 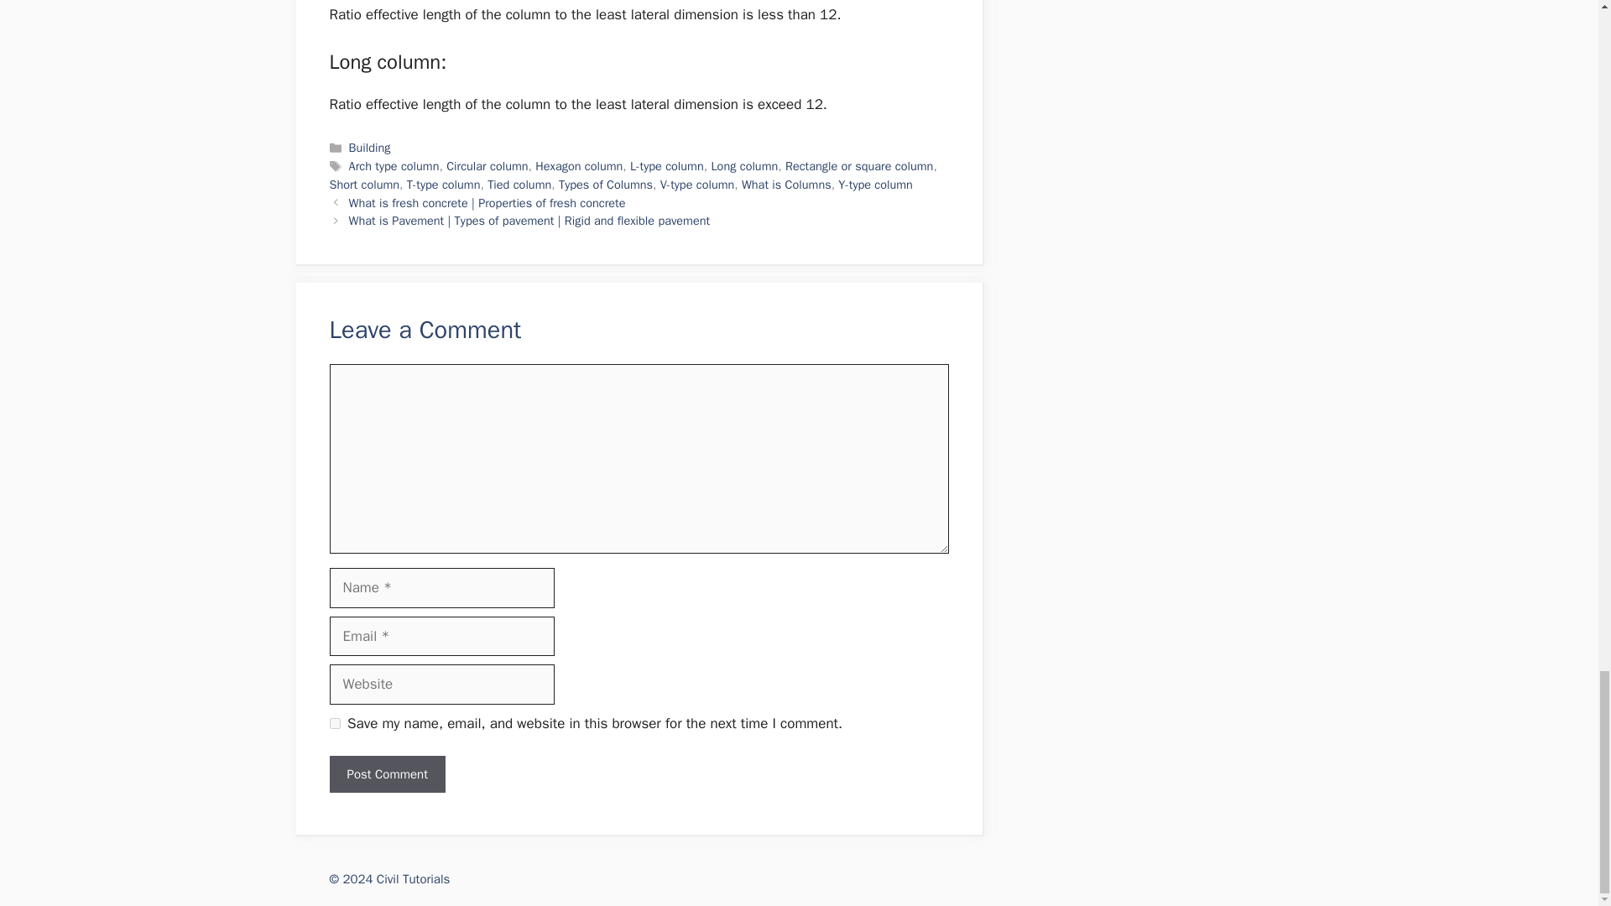 I want to click on Arch type column, so click(x=394, y=166).